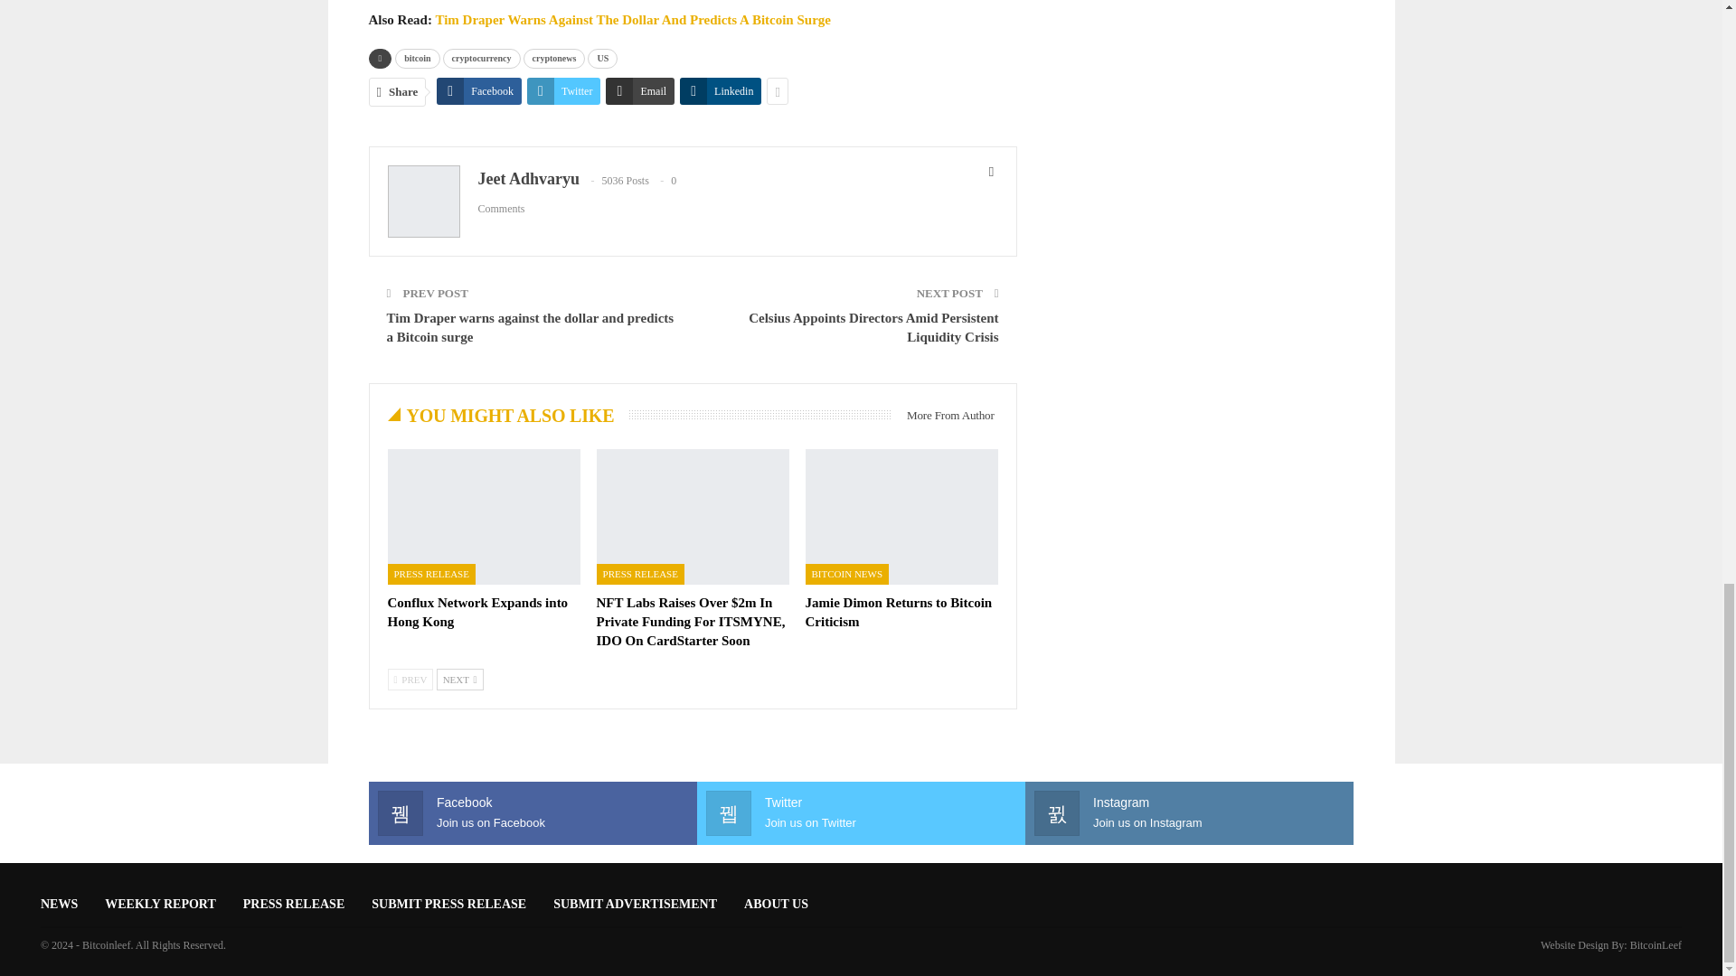 The image size is (1736, 976). I want to click on Conflux Network Expands into Hong Kong, so click(477, 611).